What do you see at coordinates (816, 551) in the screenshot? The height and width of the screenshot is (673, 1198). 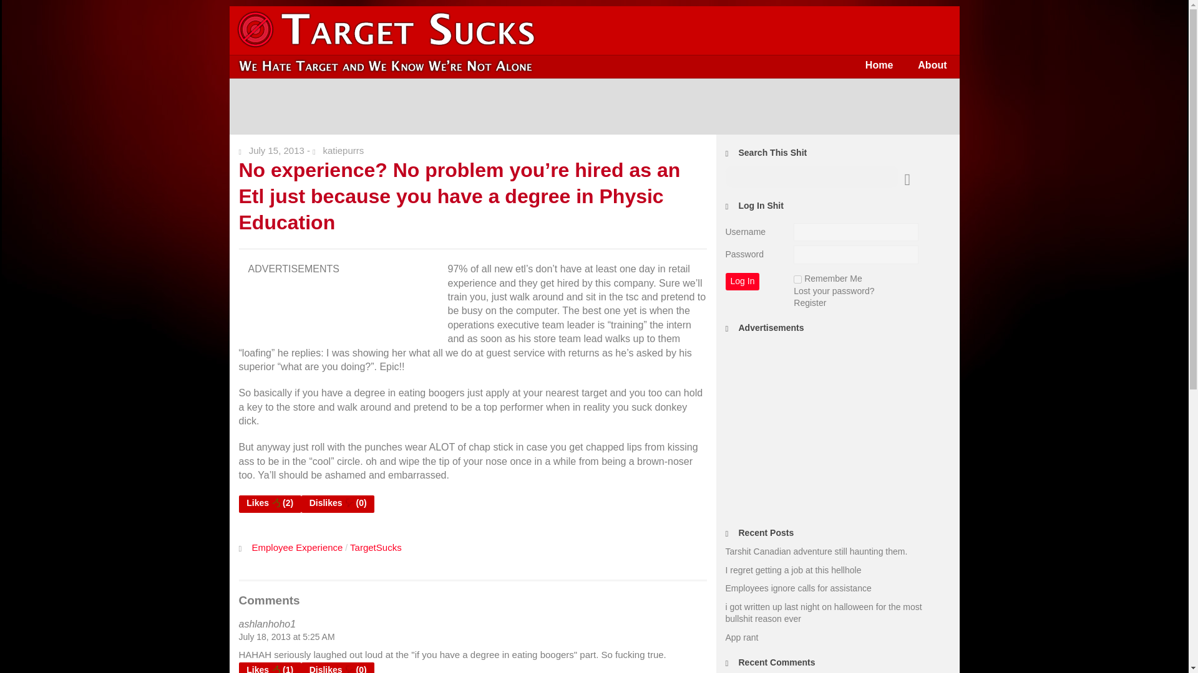 I see `Tarshit Canadian adventure still haunting them.` at bounding box center [816, 551].